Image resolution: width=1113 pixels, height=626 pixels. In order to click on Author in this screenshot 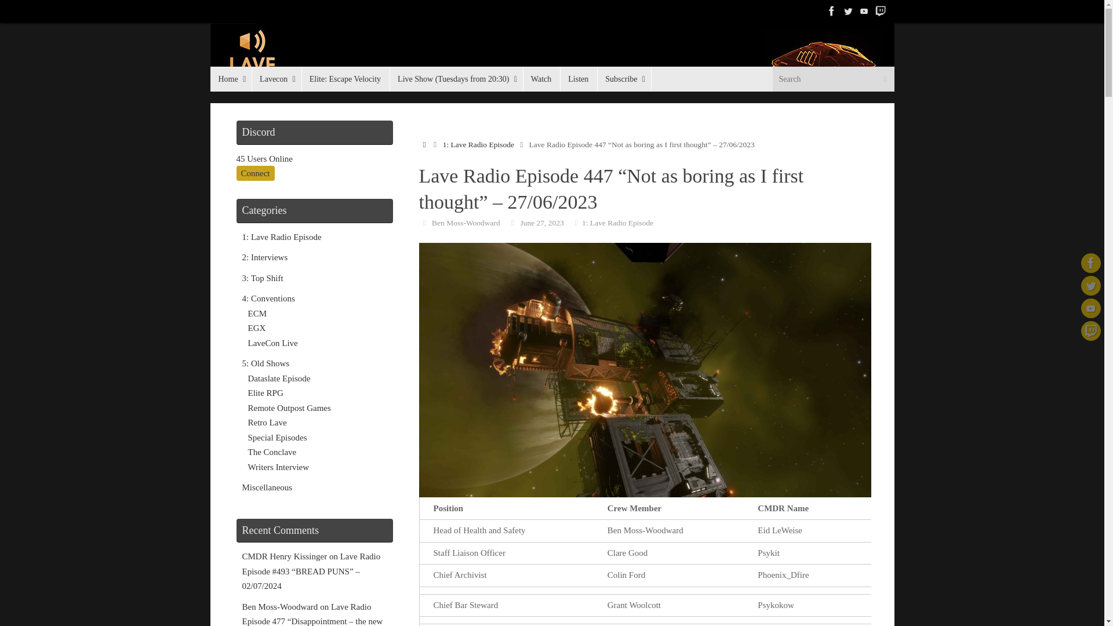, I will do `click(424, 223)`.